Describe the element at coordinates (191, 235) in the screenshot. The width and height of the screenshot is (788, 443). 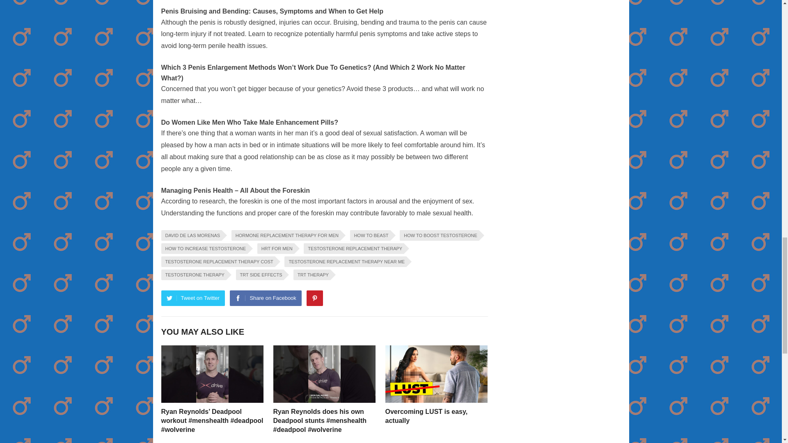
I see `DAVID DE LAS MORENAS` at that location.